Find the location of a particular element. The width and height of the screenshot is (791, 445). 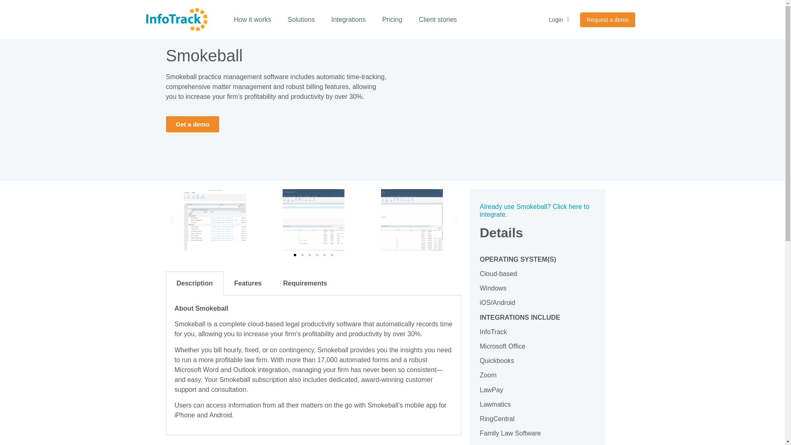

Get a demo is located at coordinates (192, 124).